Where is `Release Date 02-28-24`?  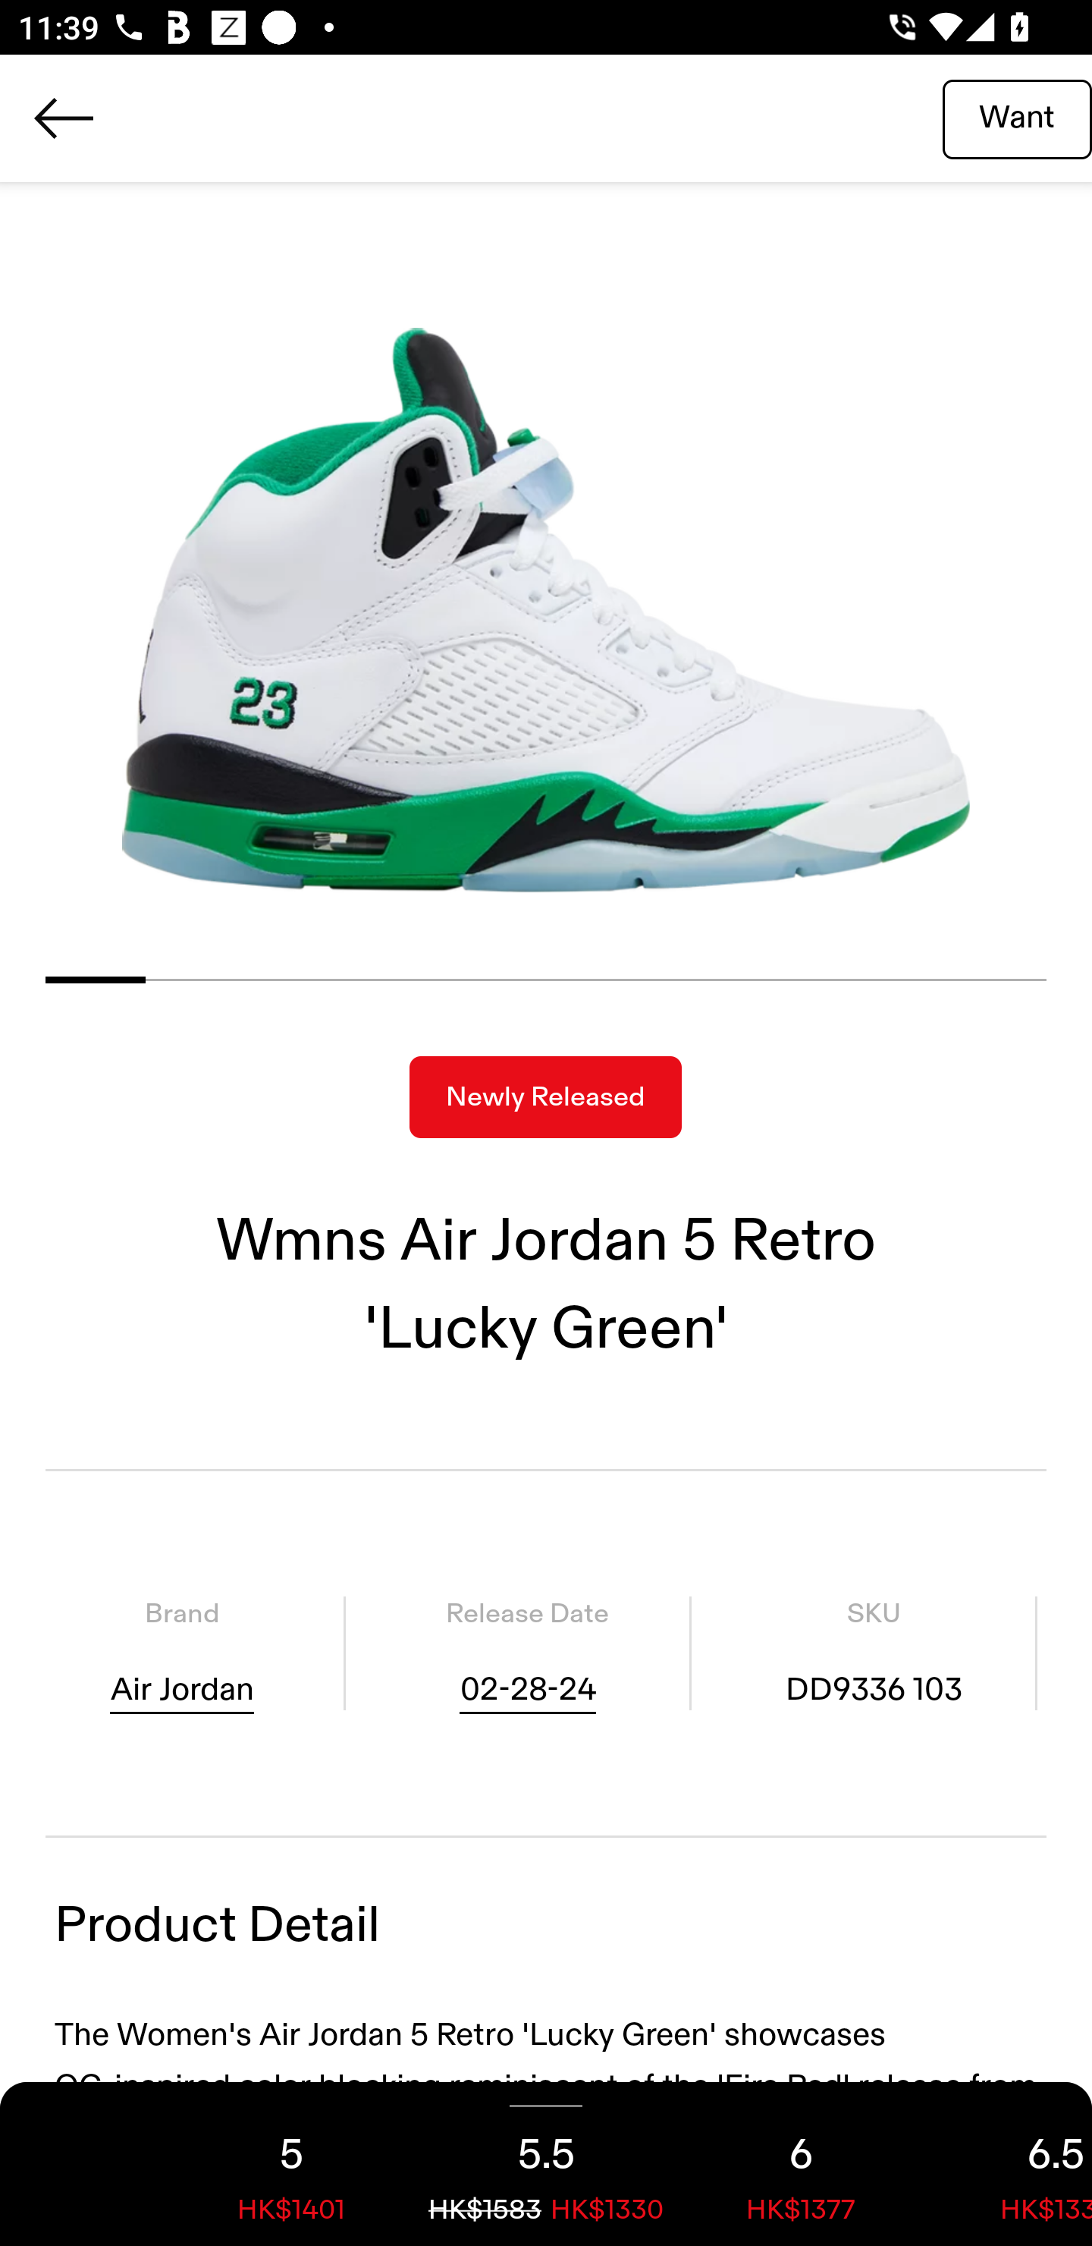
Release Date 02-28-24 is located at coordinates (527, 1653).